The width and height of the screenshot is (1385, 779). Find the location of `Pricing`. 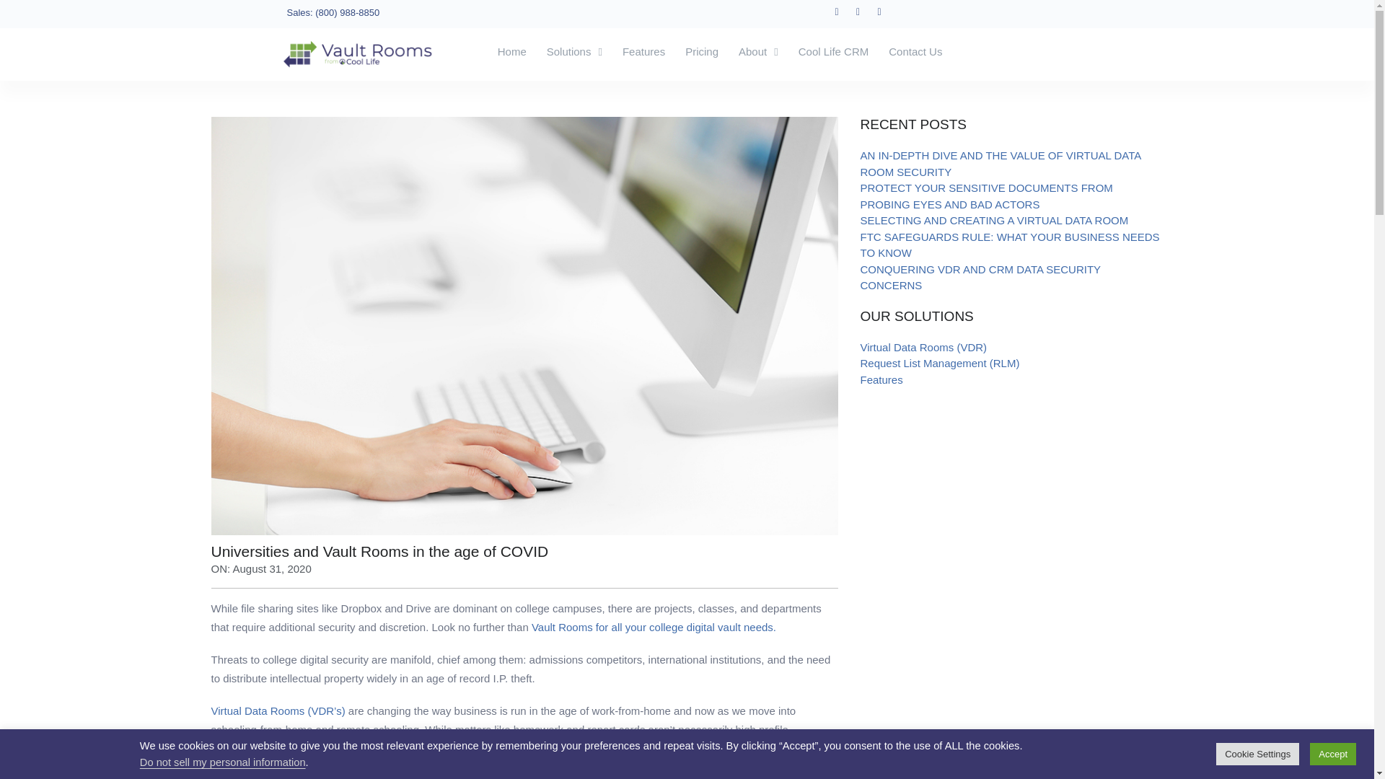

Pricing is located at coordinates (701, 52).